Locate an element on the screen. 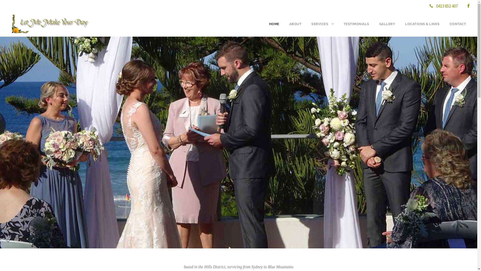  TESTIMONIALS is located at coordinates (356, 28).